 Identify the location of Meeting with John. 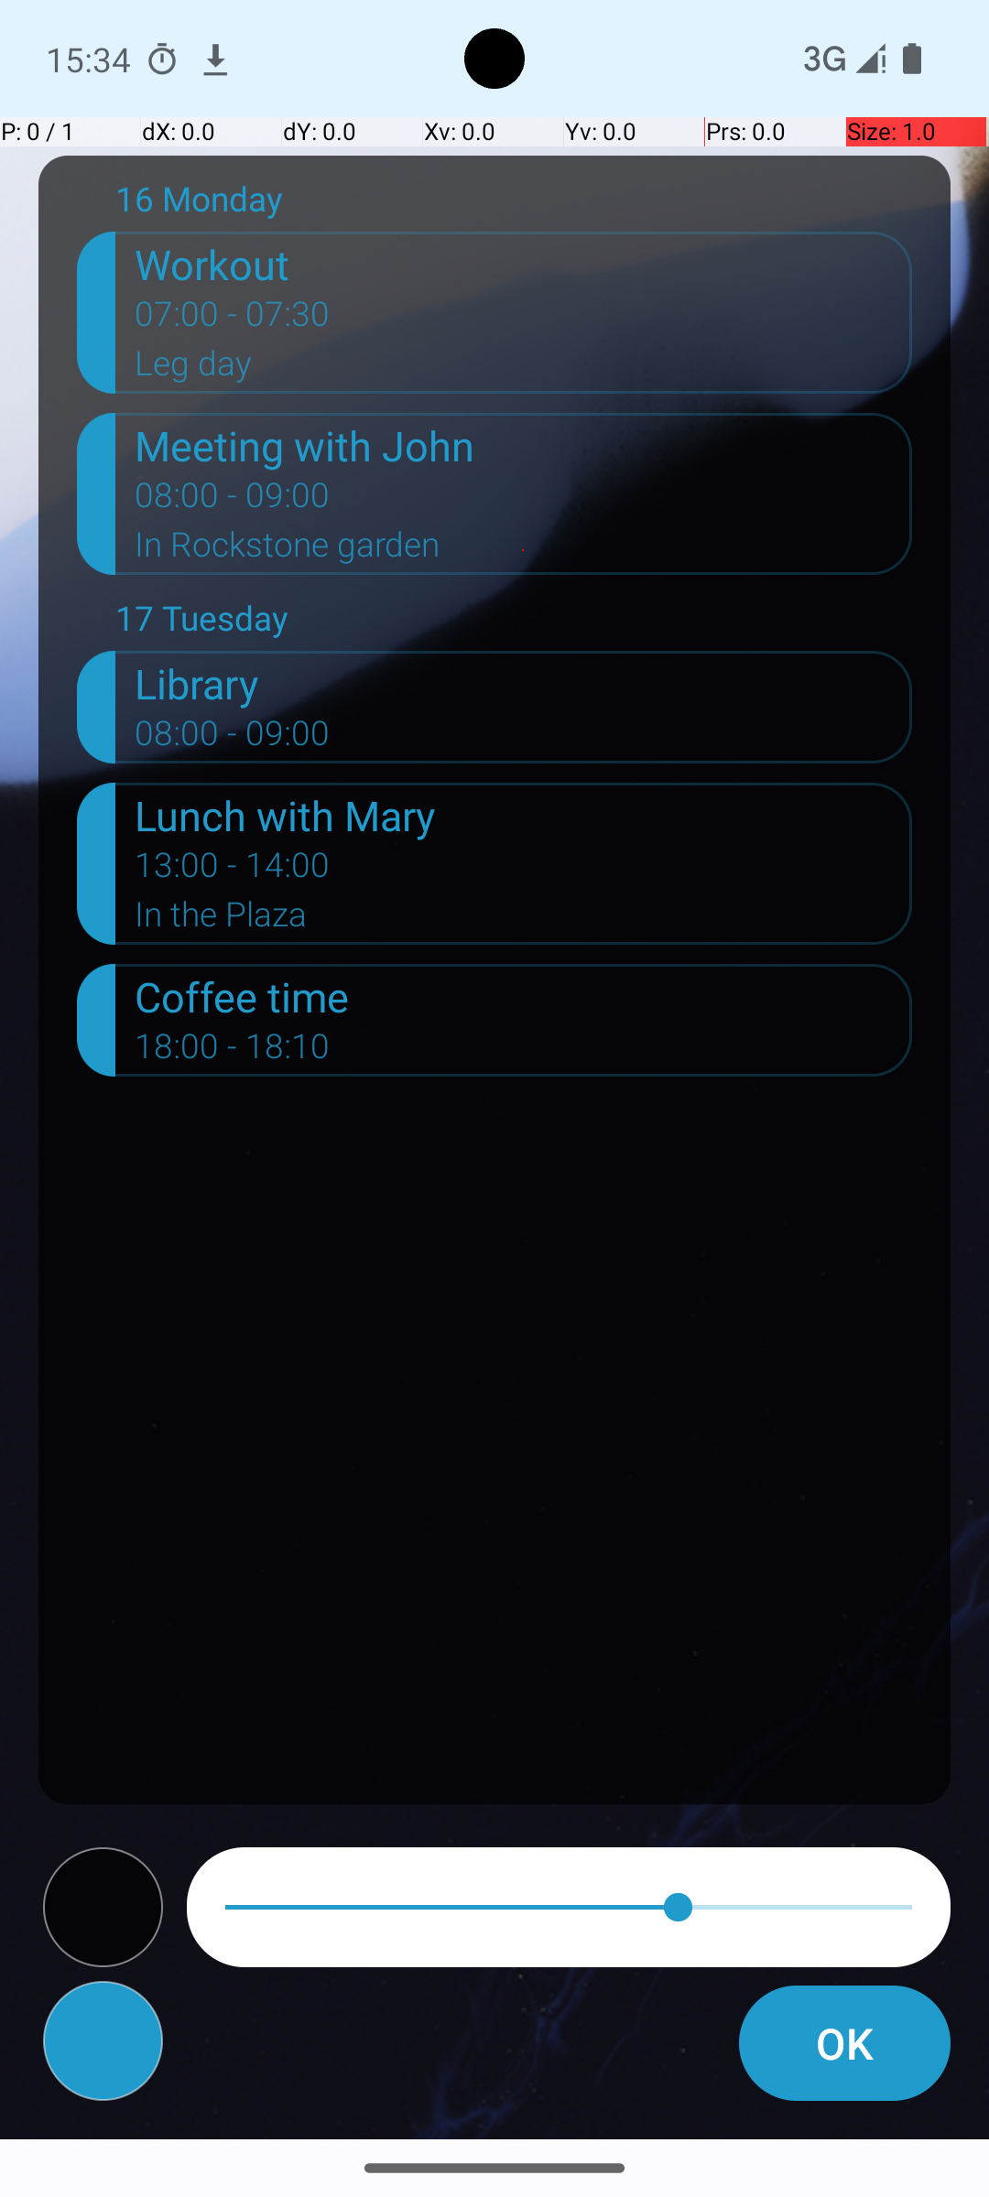
(524, 445).